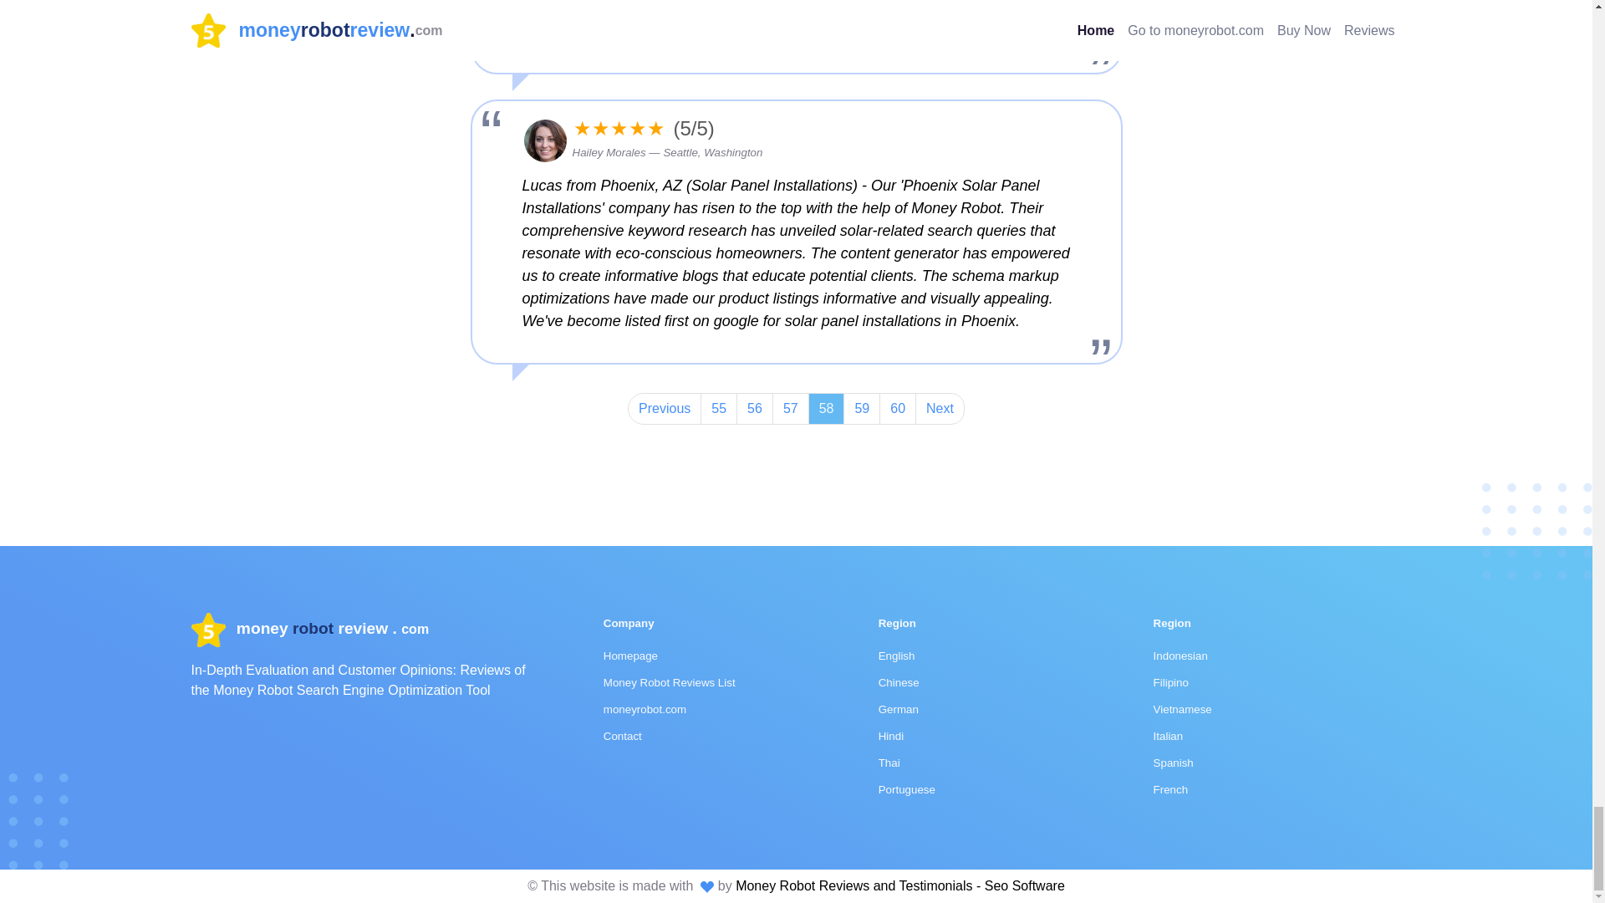  I want to click on Italian, so click(1169, 736).